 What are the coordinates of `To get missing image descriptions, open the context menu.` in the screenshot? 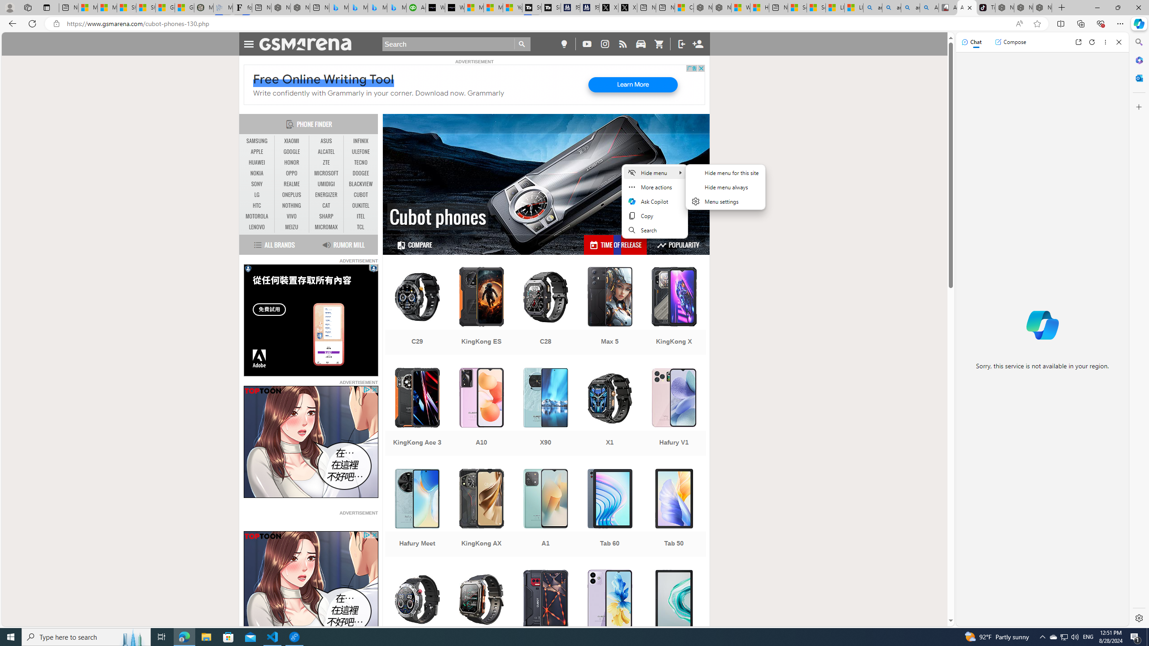 It's located at (311, 587).